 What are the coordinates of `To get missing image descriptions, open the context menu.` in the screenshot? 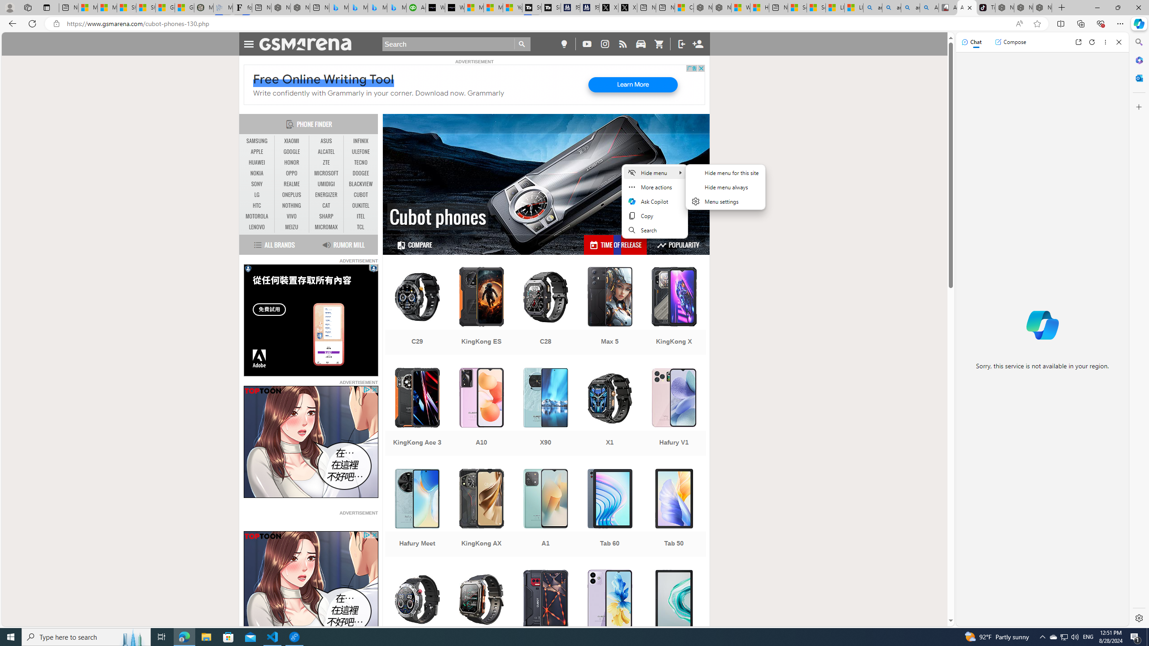 It's located at (311, 587).